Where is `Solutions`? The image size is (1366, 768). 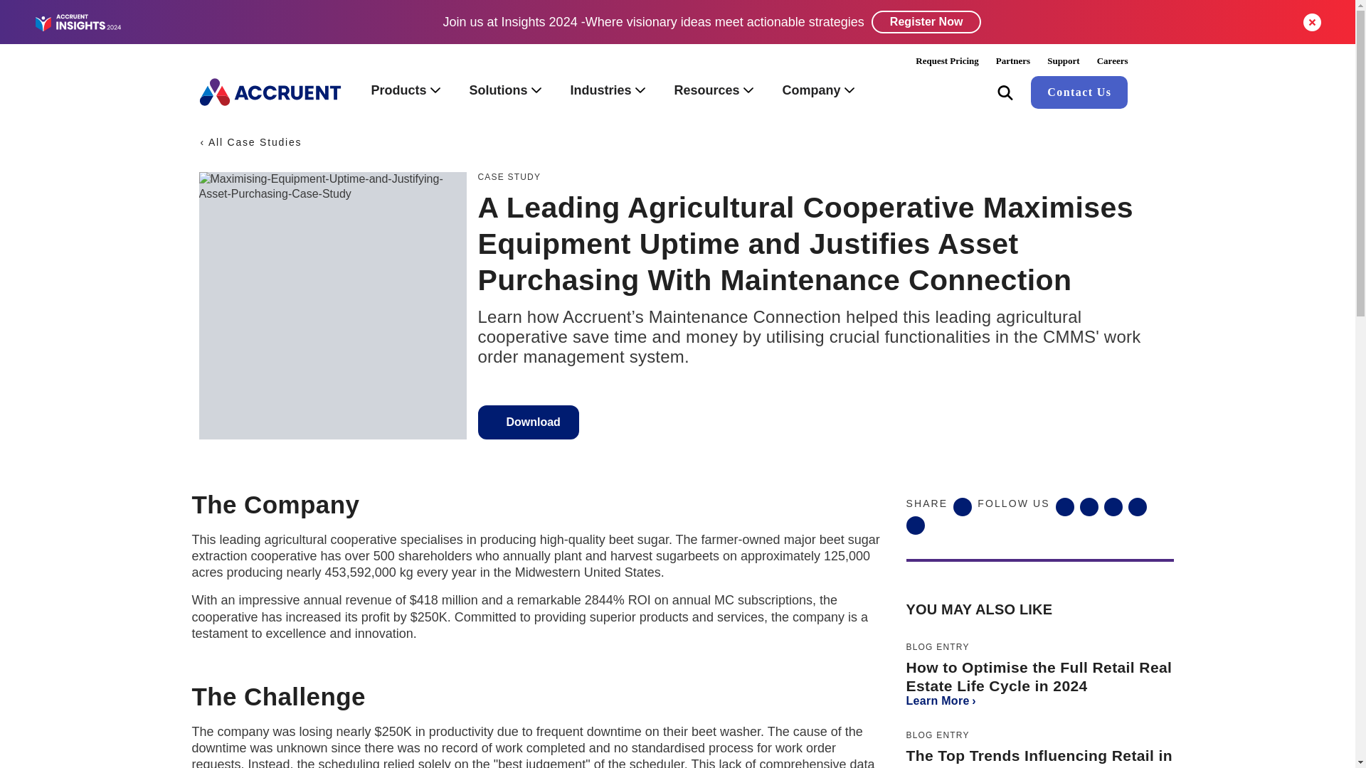 Solutions is located at coordinates (505, 92).